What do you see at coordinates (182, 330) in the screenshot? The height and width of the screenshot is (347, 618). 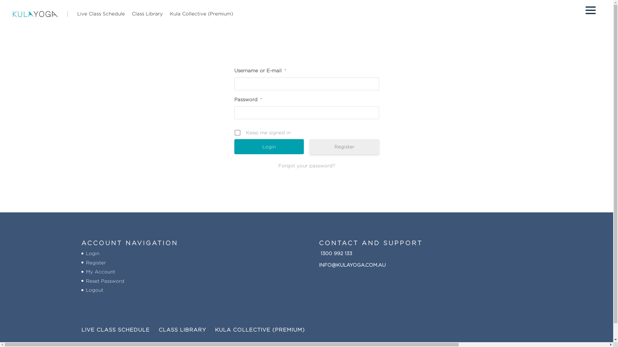 I see `CLASS LIBRARY` at bounding box center [182, 330].